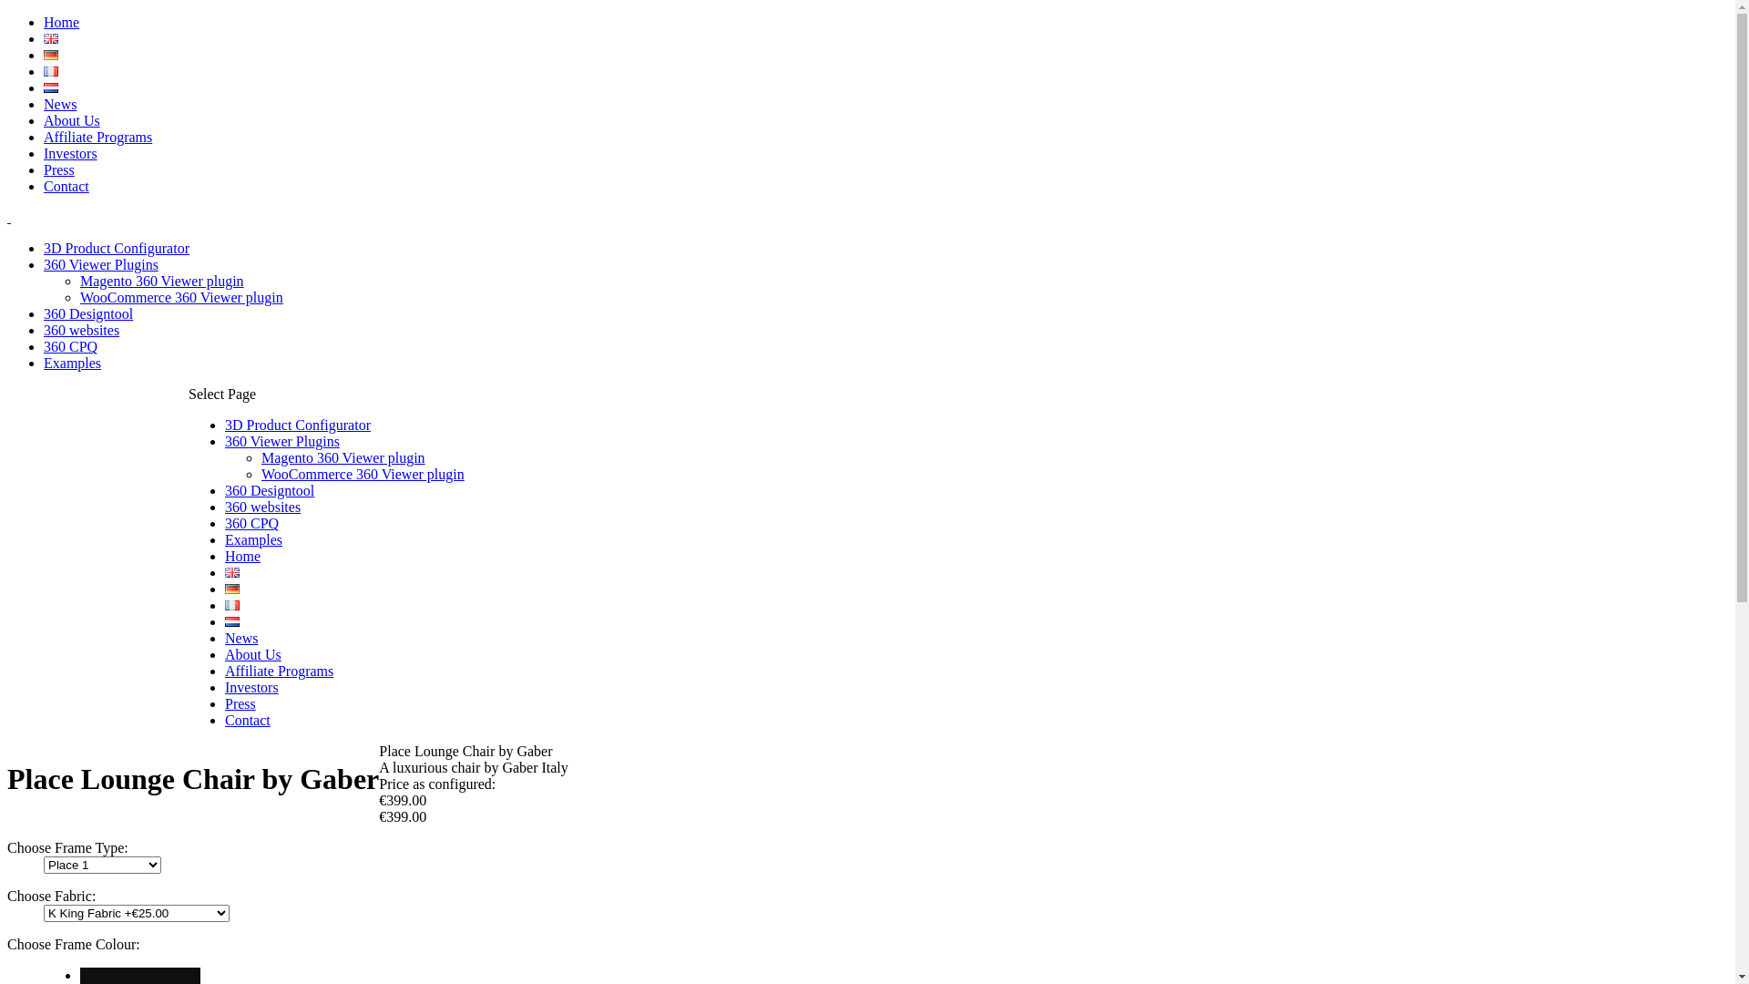  What do you see at coordinates (73, 363) in the screenshot?
I see `Examples` at bounding box center [73, 363].